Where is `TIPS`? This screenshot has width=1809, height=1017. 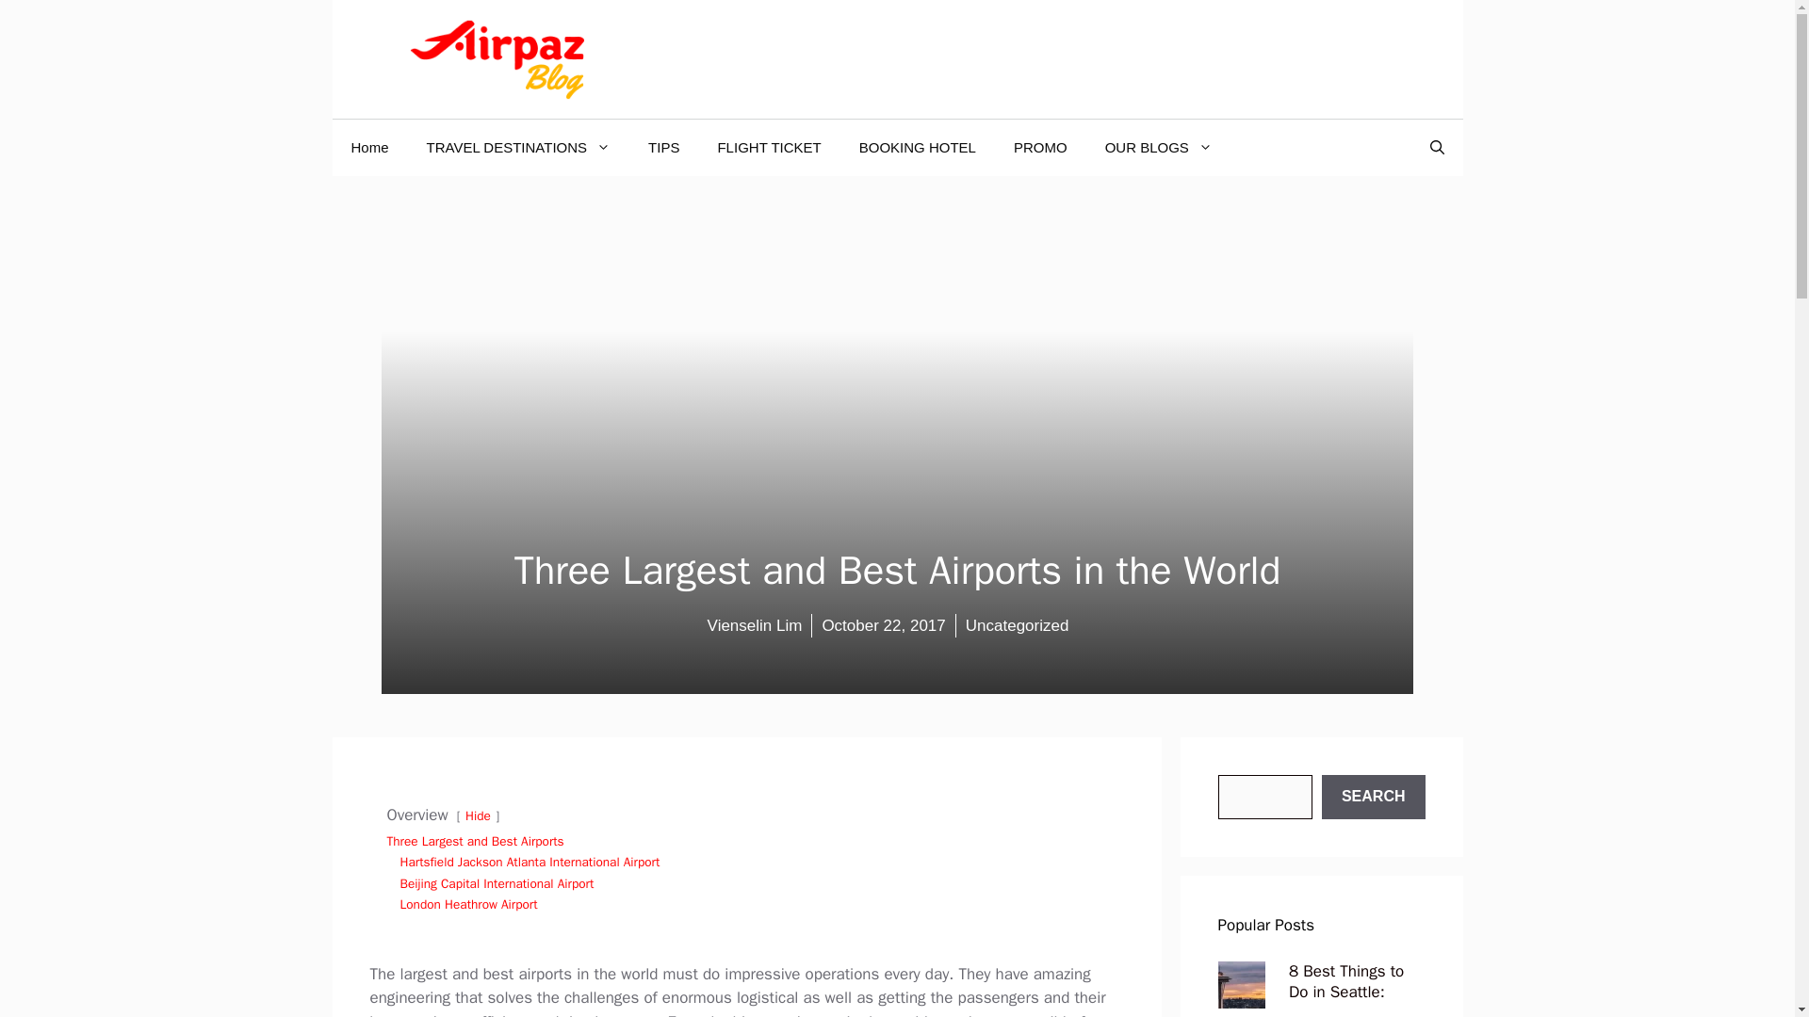
TIPS is located at coordinates (663, 147).